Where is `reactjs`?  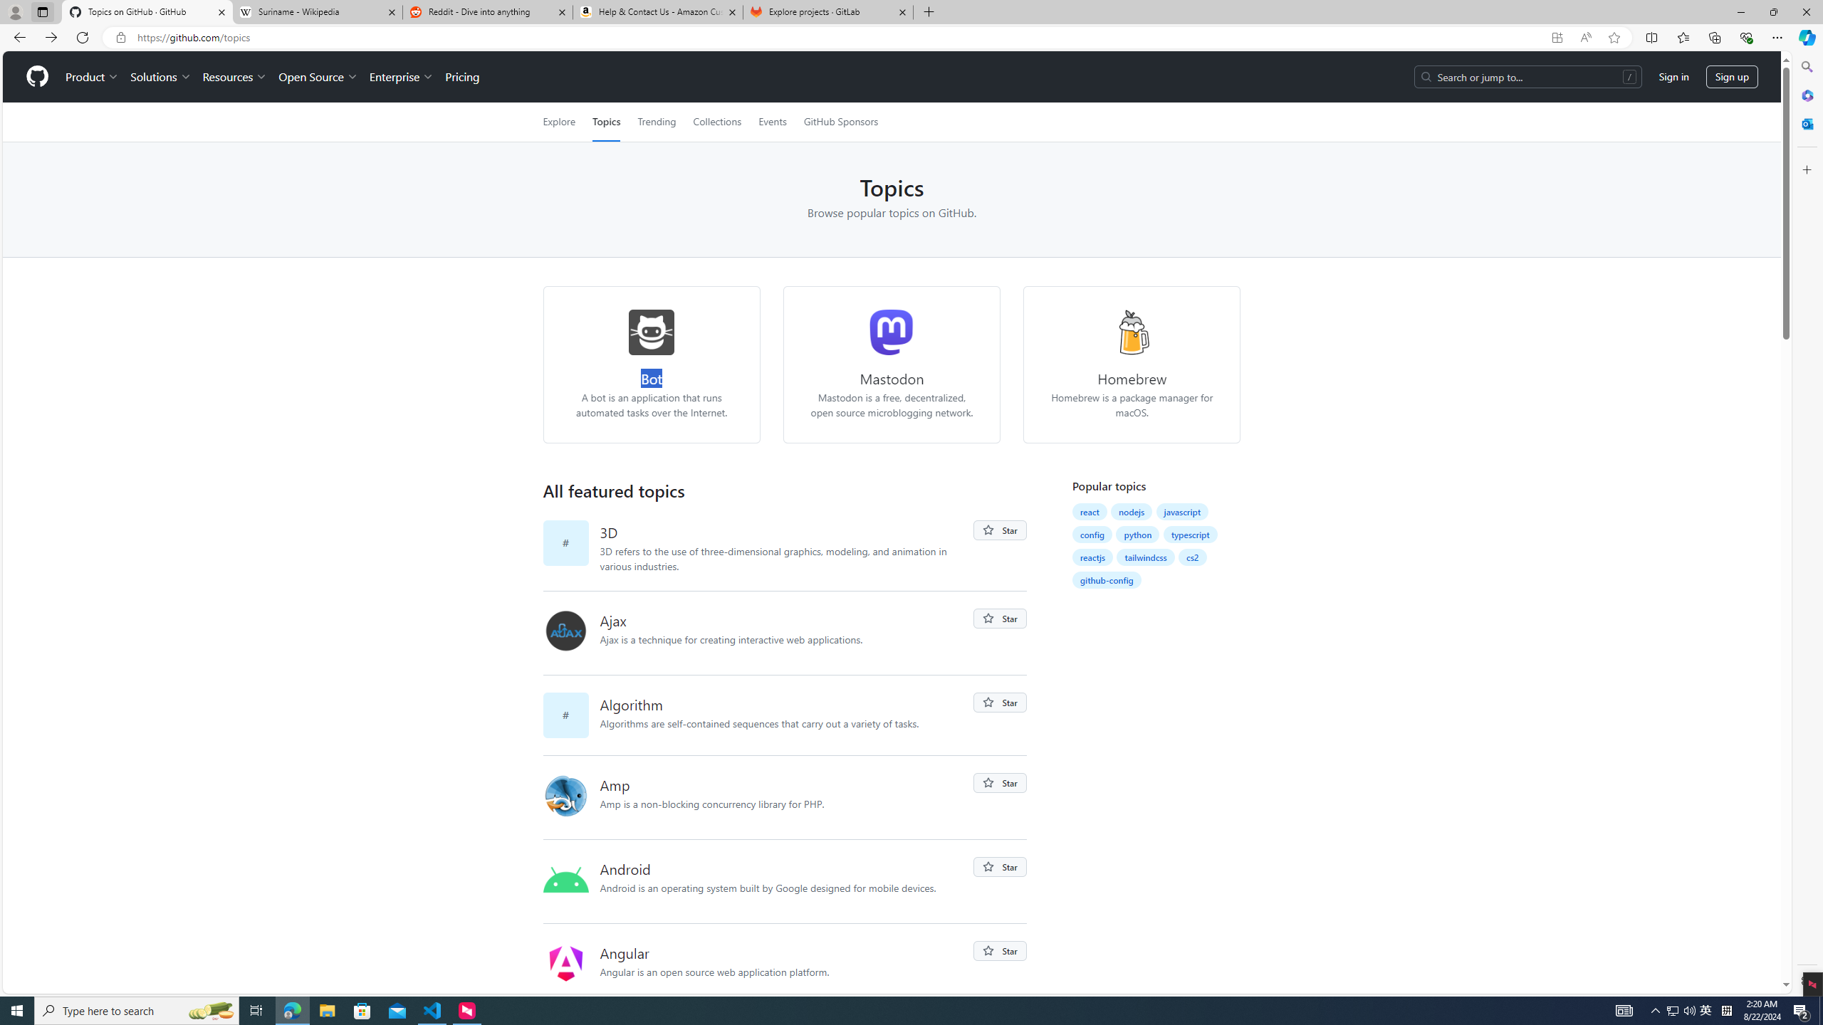
reactjs is located at coordinates (1092, 557).